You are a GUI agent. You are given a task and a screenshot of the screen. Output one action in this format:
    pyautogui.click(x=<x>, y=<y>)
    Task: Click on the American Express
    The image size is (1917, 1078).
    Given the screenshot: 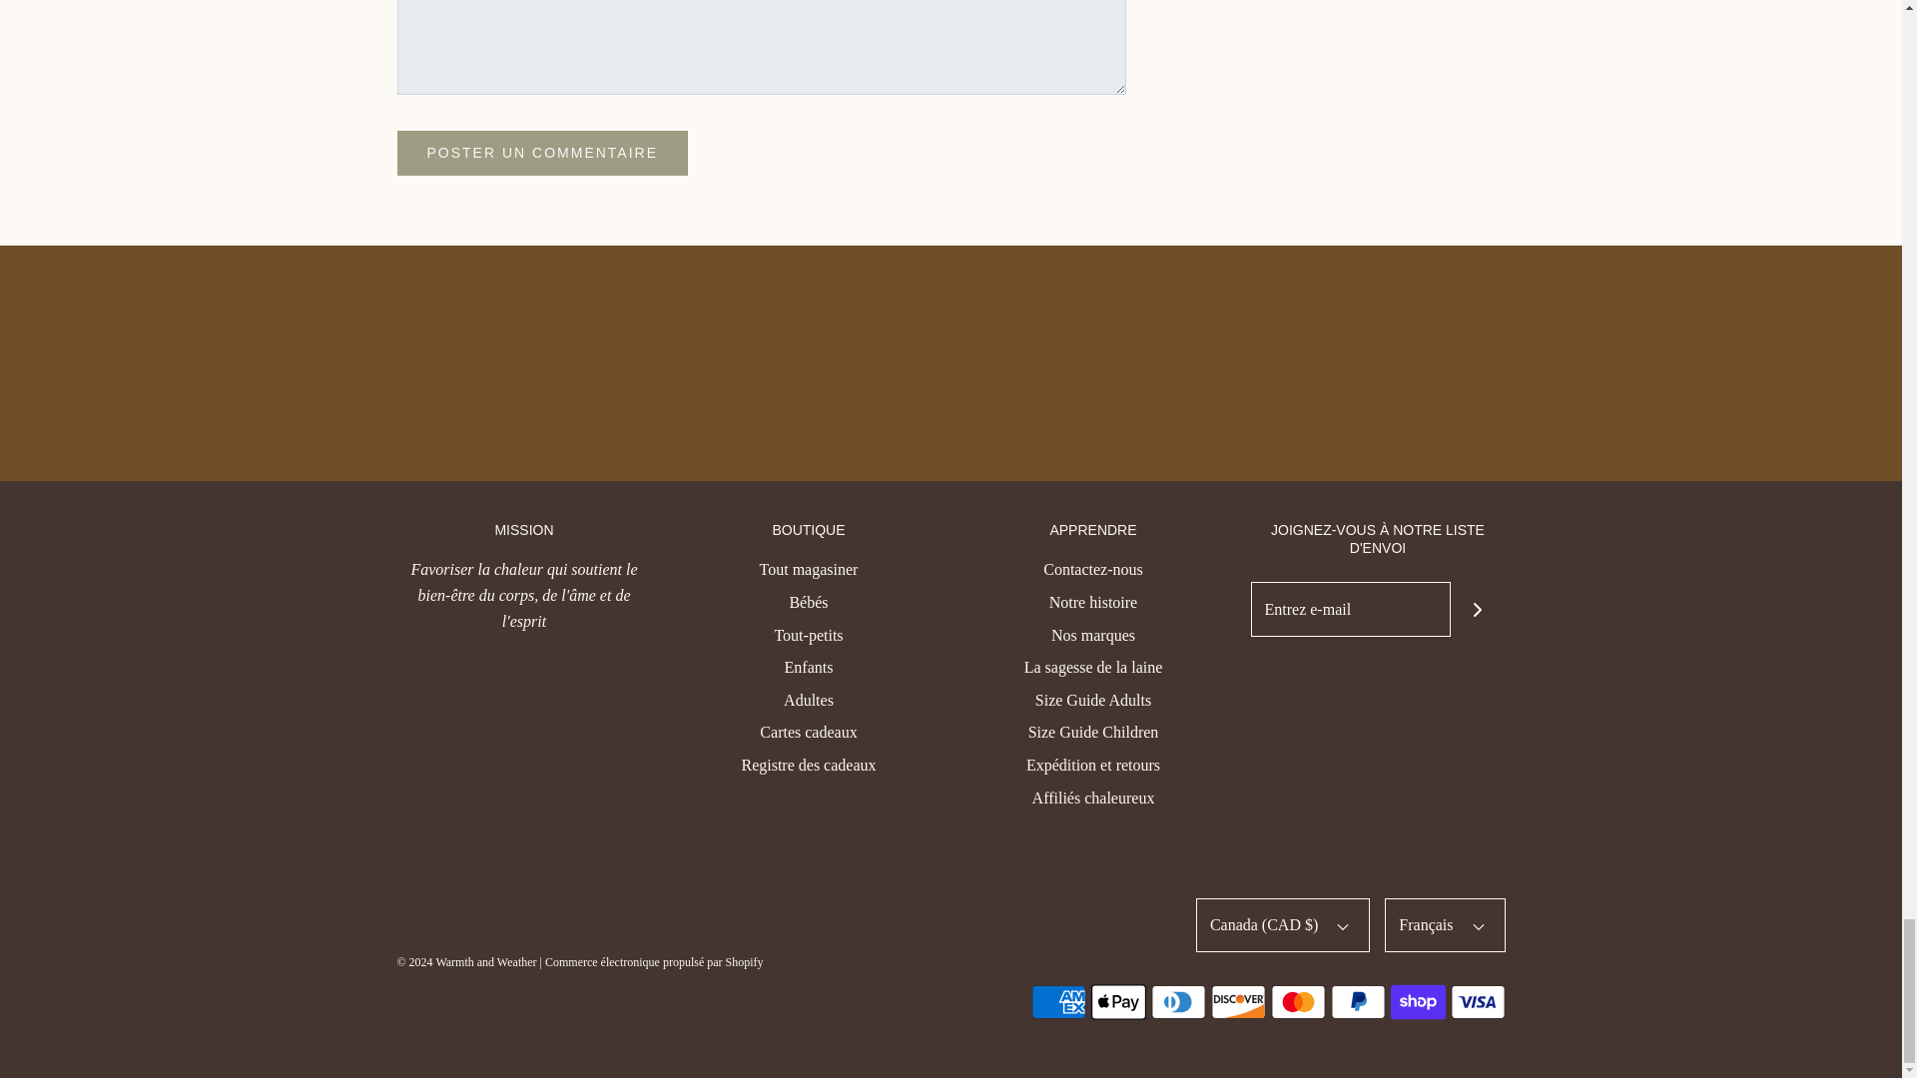 What is the action you would take?
    pyautogui.click(x=1057, y=1001)
    